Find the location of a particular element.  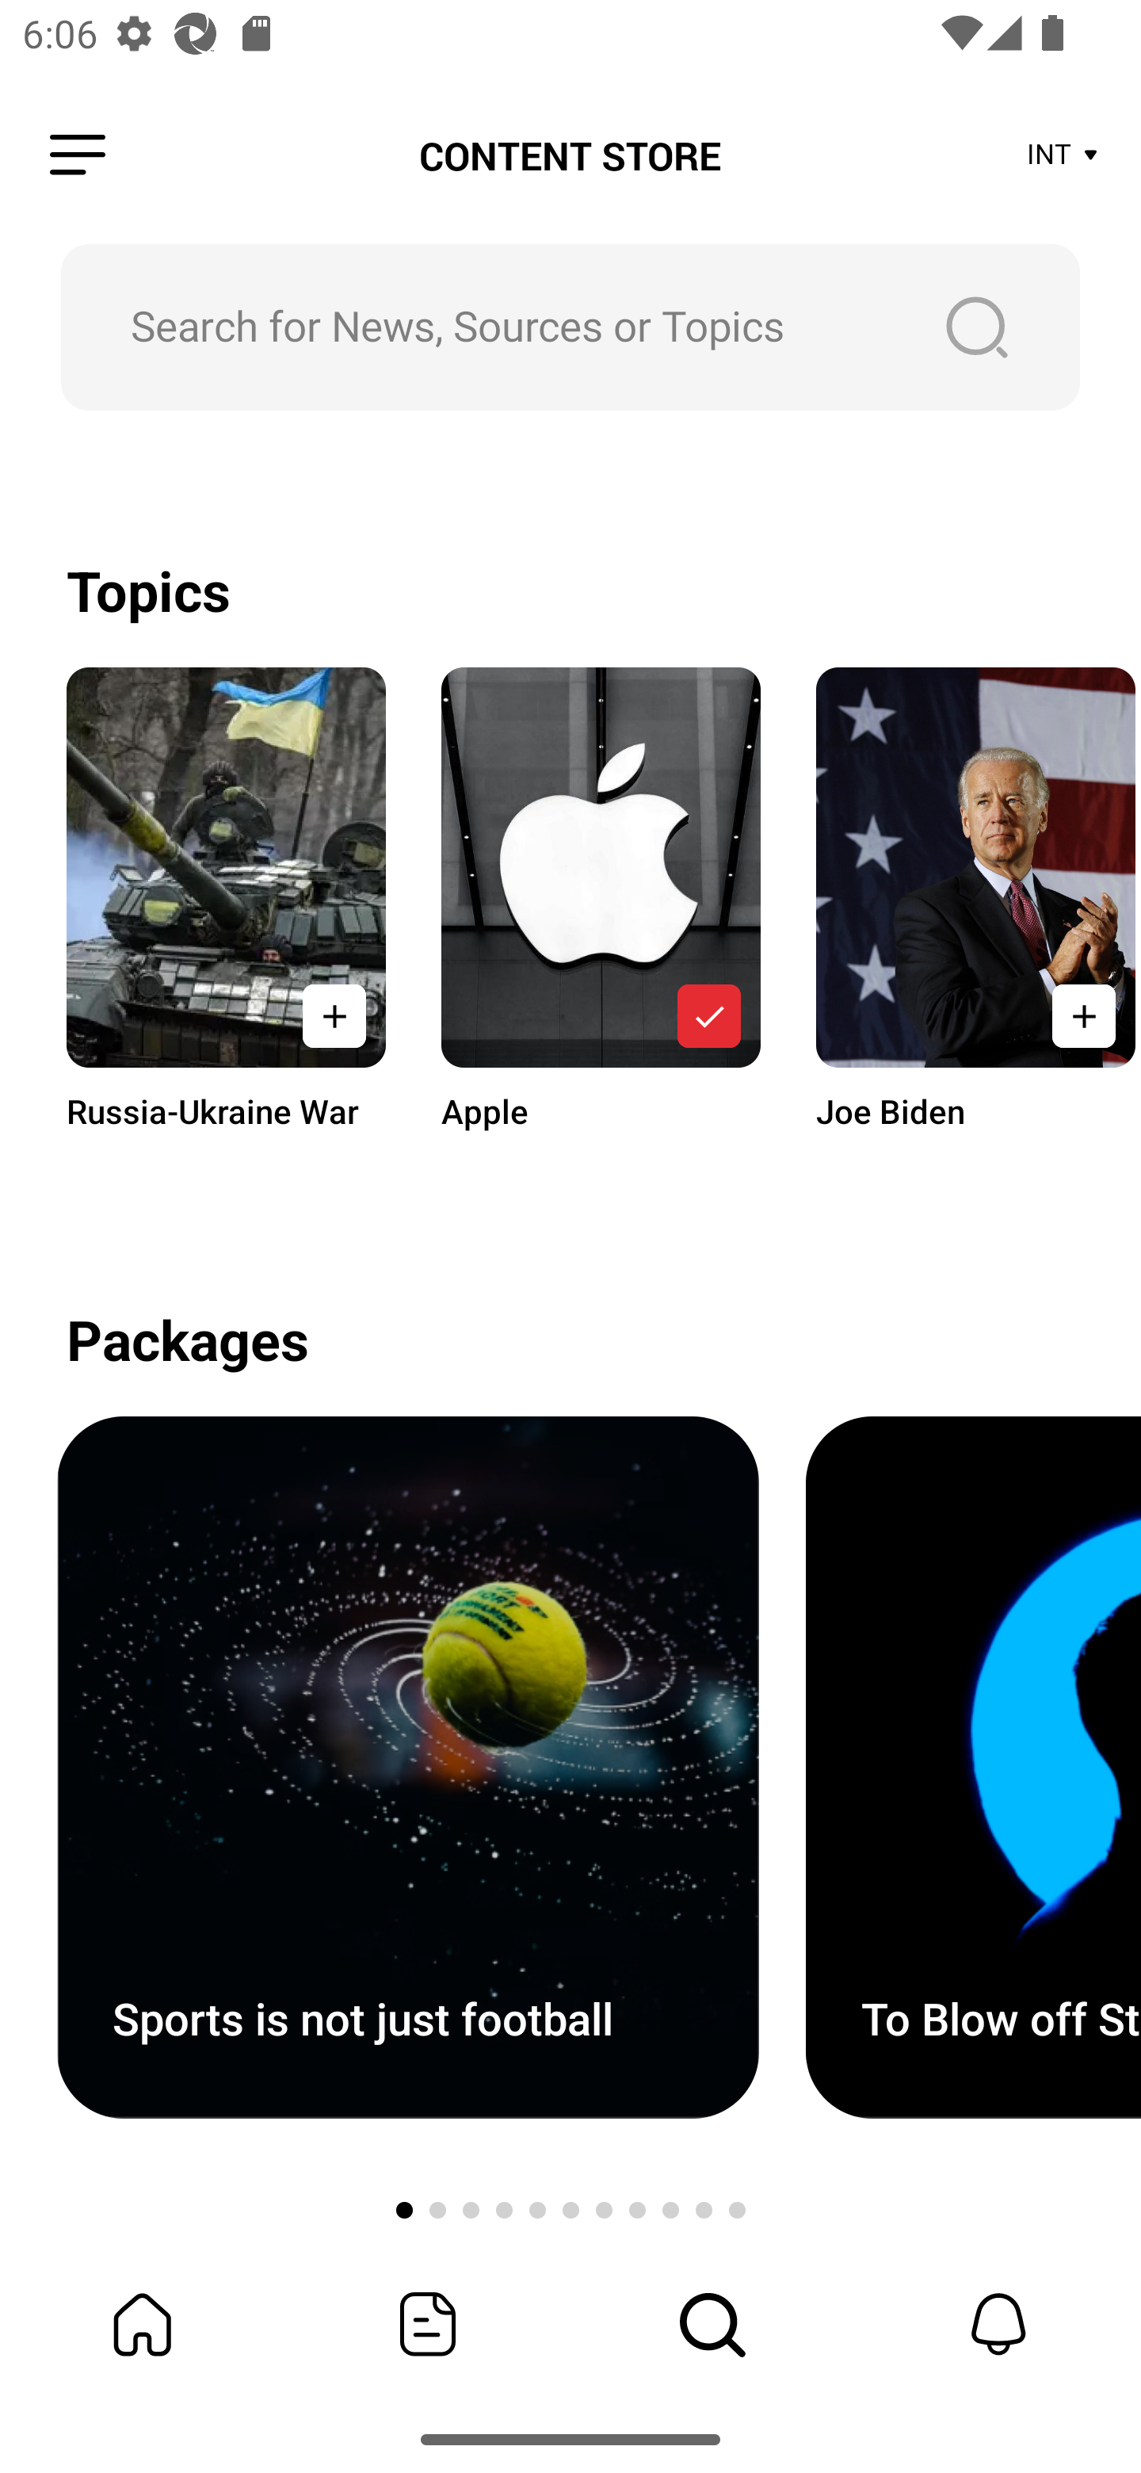

Leading Icon is located at coordinates (78, 155).